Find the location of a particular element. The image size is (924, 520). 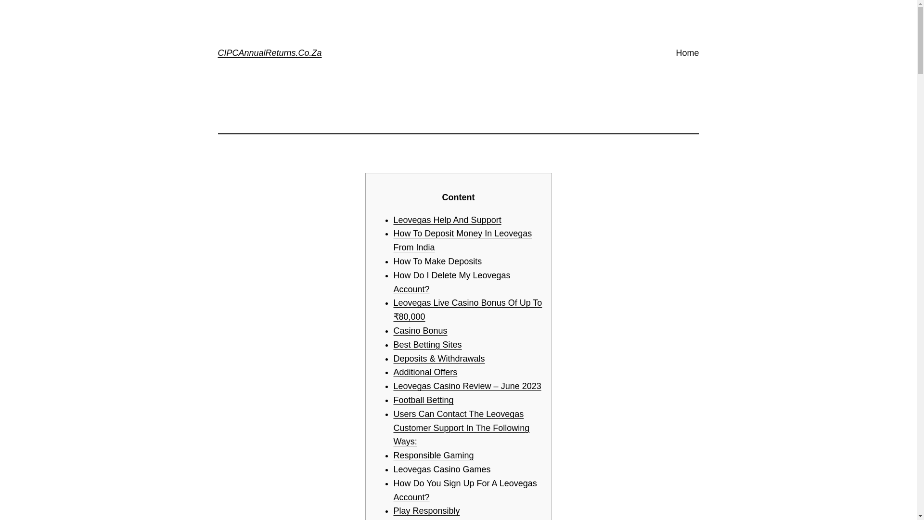

Responsible Gaming is located at coordinates (433, 455).